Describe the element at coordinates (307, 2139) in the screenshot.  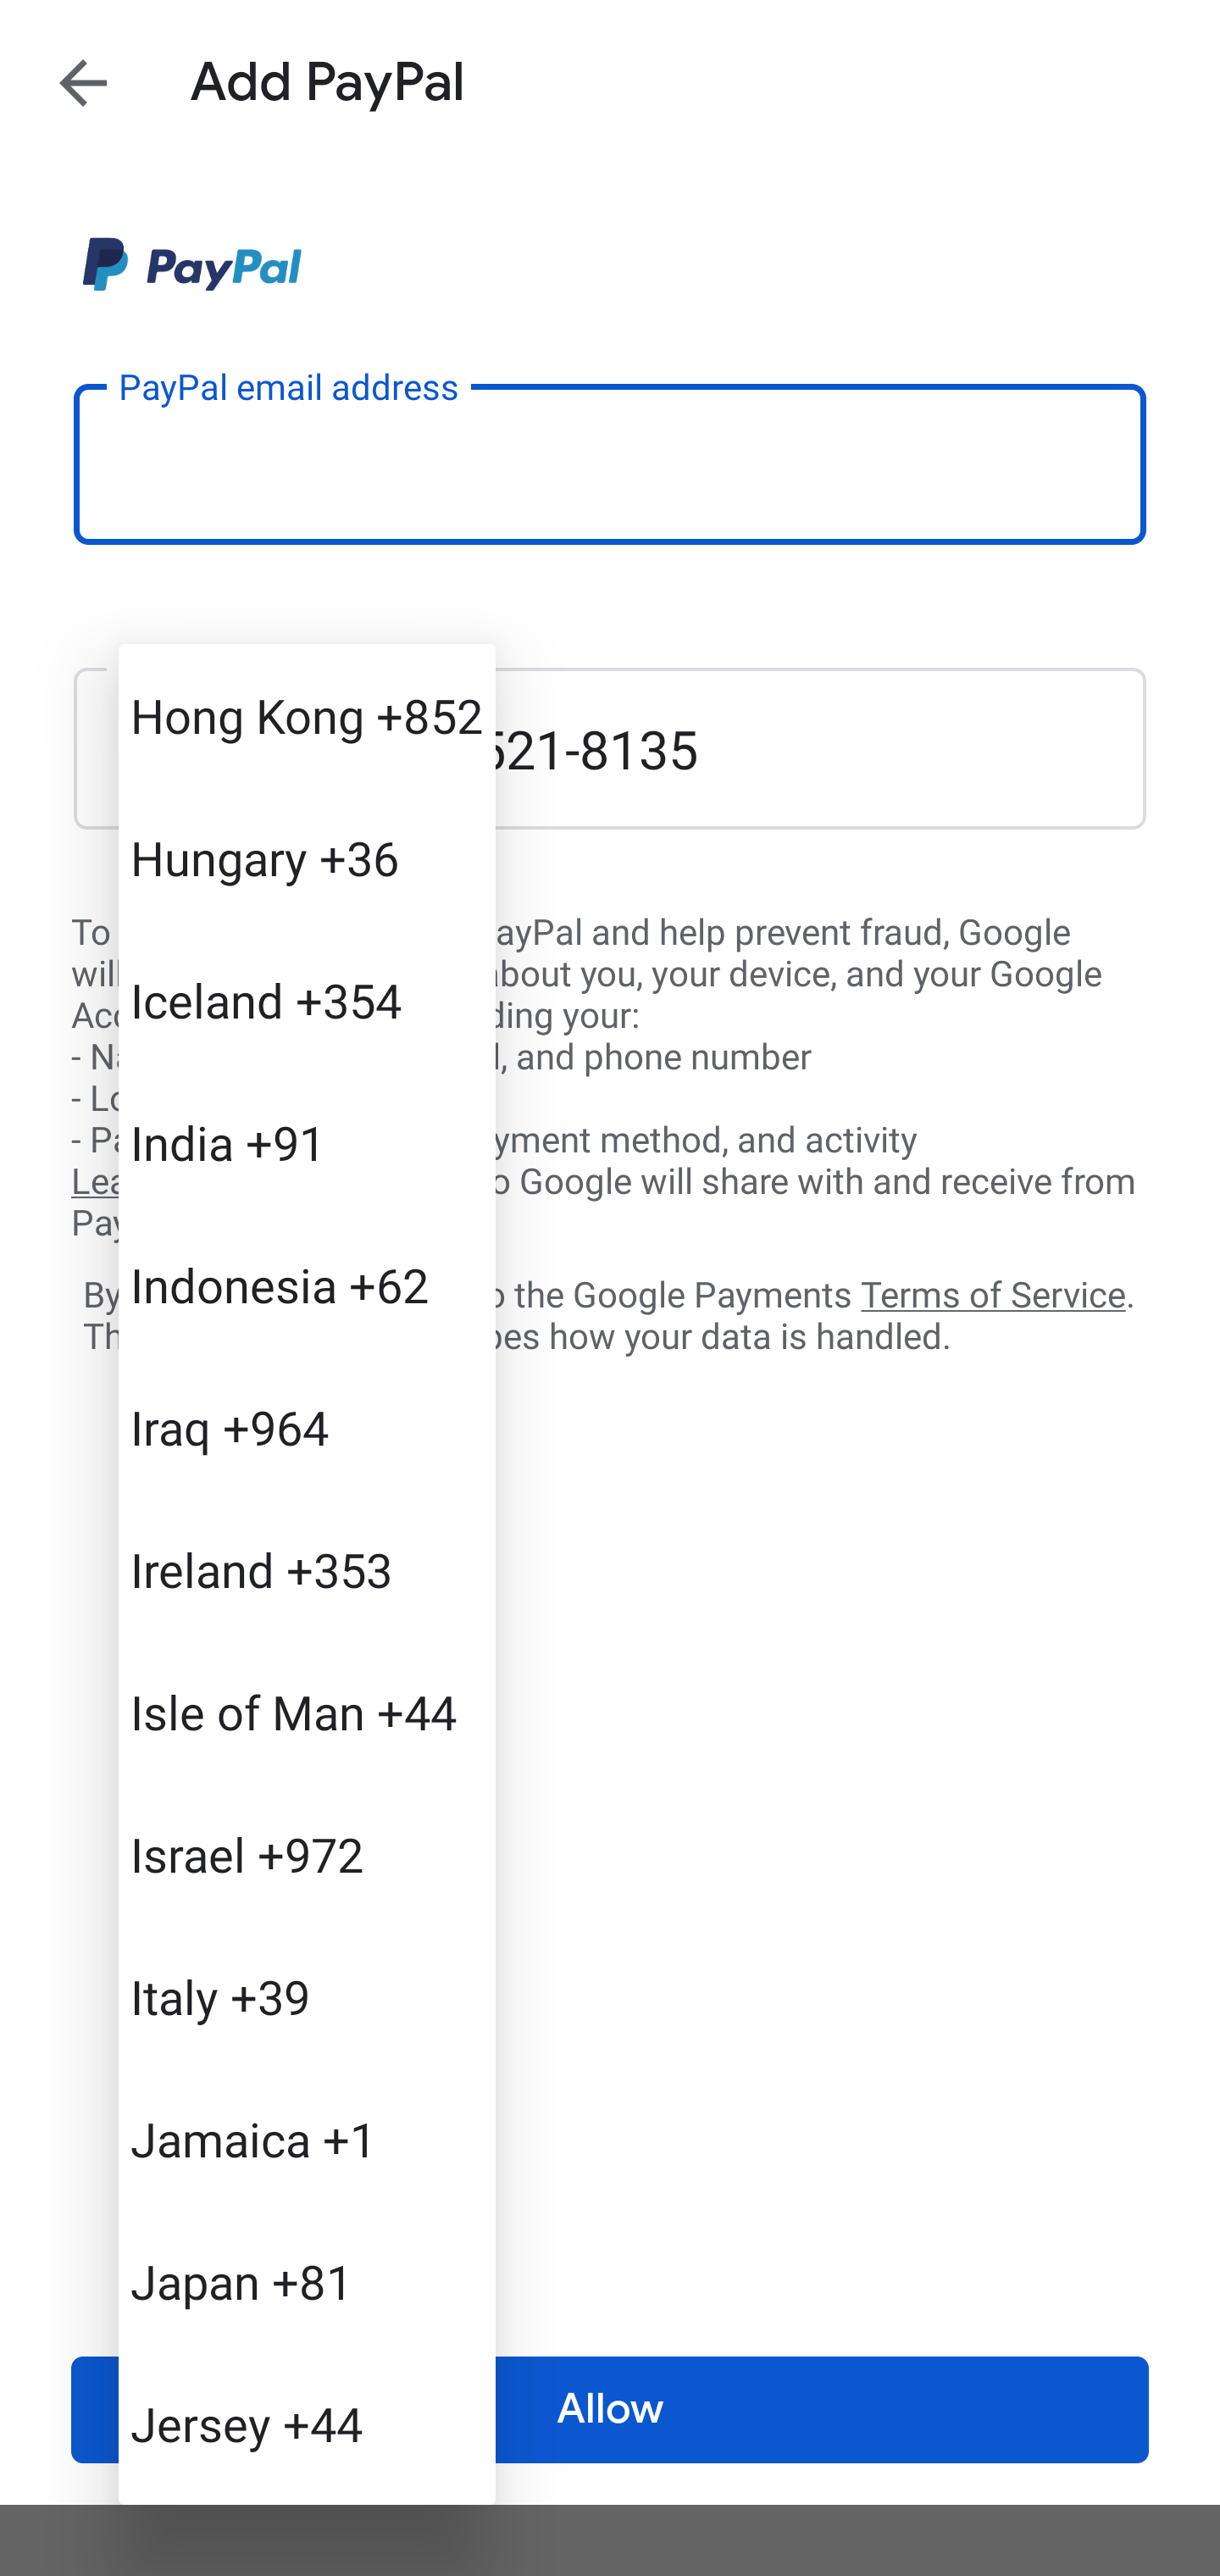
I see `Jamaica +1` at that location.